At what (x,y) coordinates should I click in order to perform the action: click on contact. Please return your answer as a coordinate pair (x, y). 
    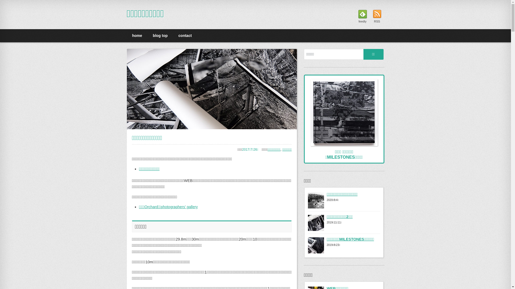
    Looking at the image, I should click on (185, 35).